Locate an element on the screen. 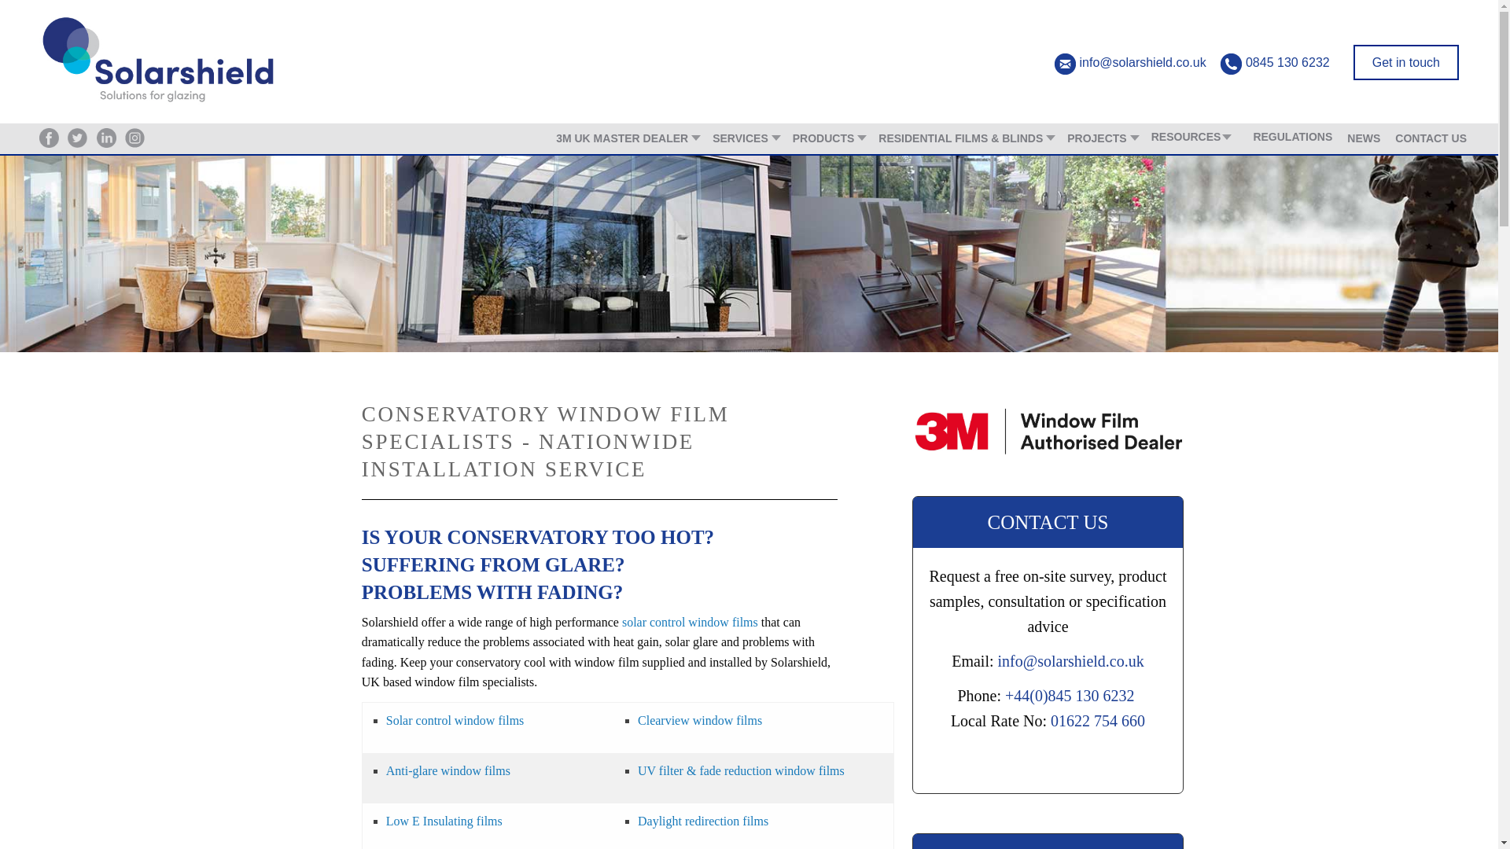 The height and width of the screenshot is (849, 1510). 0845 130 6232 is located at coordinates (1288, 62).